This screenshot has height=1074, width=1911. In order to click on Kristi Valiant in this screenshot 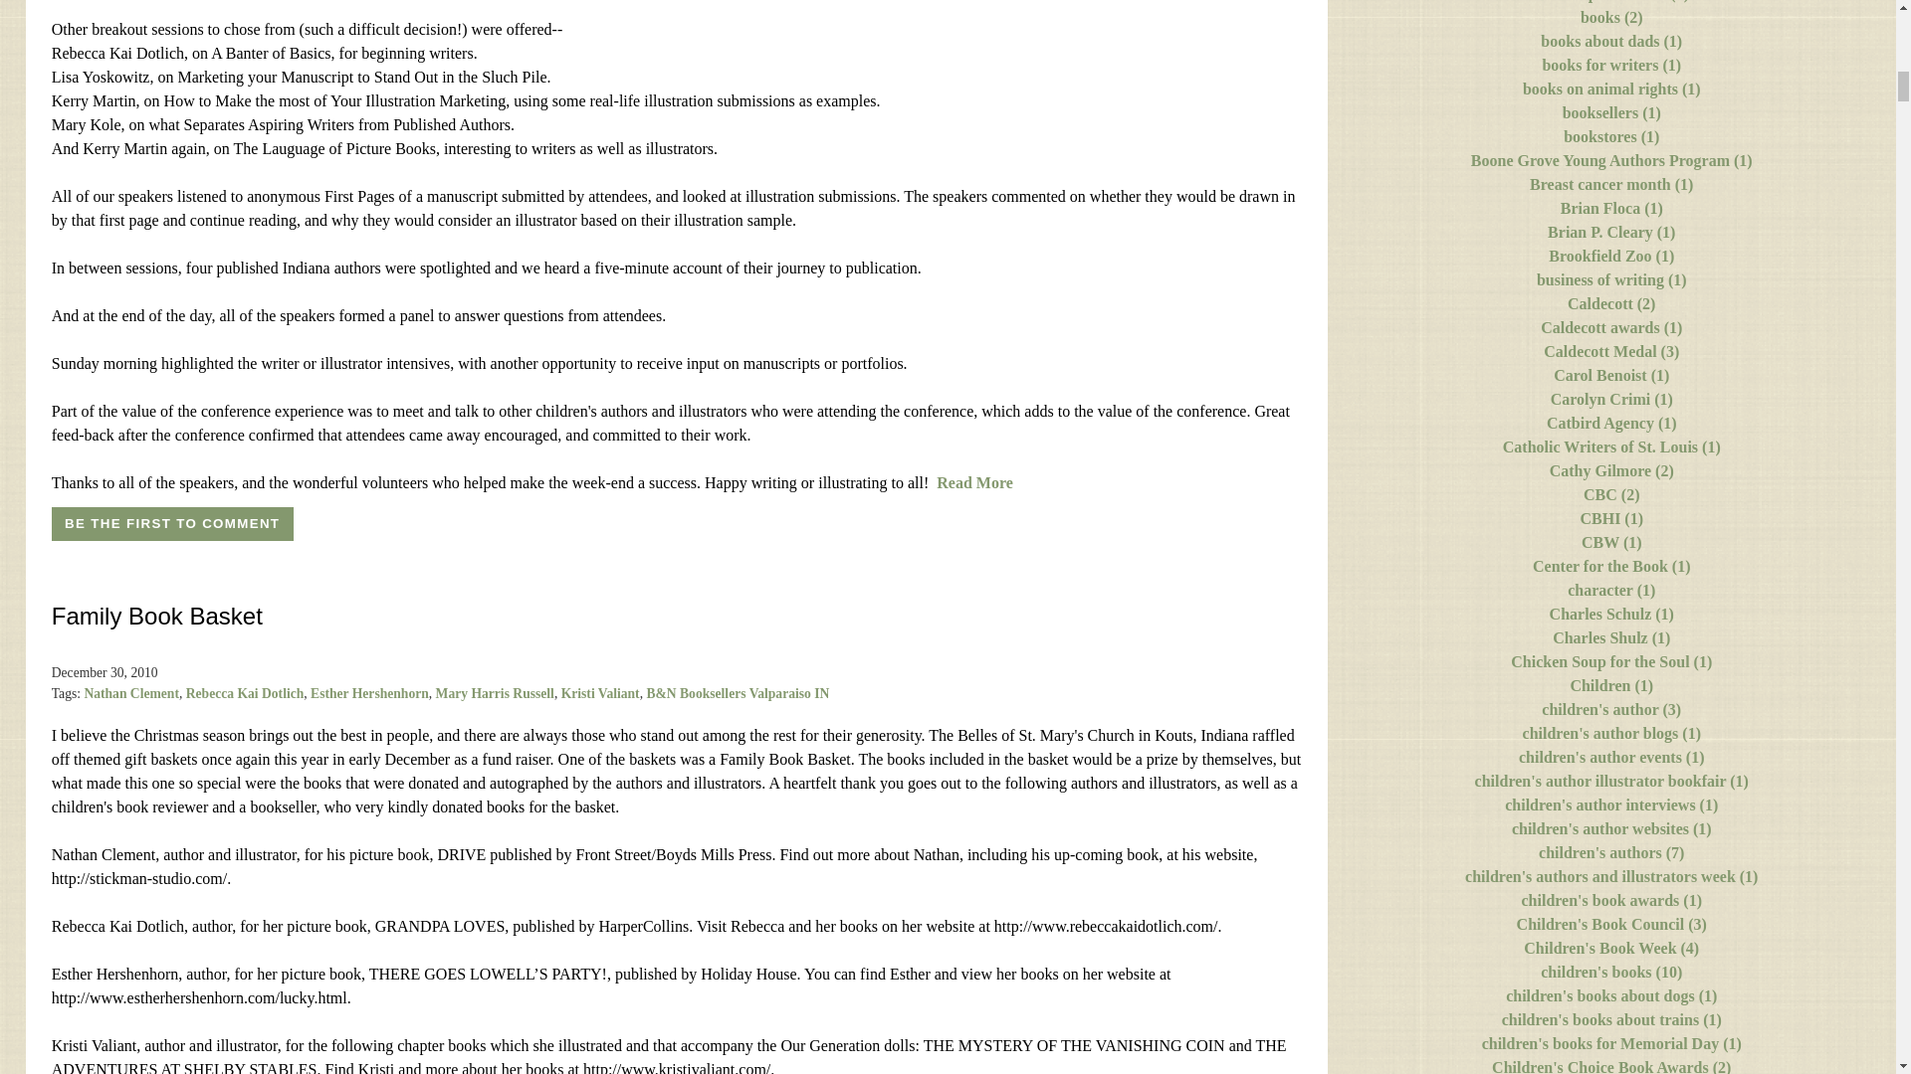, I will do `click(601, 694)`.